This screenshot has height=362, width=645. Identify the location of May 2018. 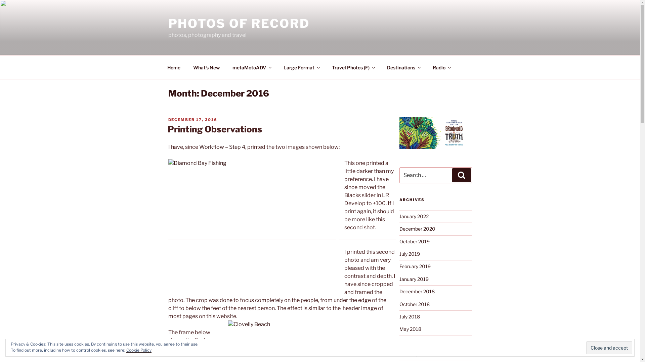
(410, 329).